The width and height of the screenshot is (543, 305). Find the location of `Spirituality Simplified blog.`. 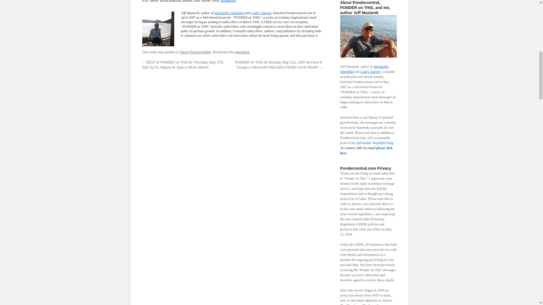

Spirituality Simplified blog. is located at coordinates (375, 143).